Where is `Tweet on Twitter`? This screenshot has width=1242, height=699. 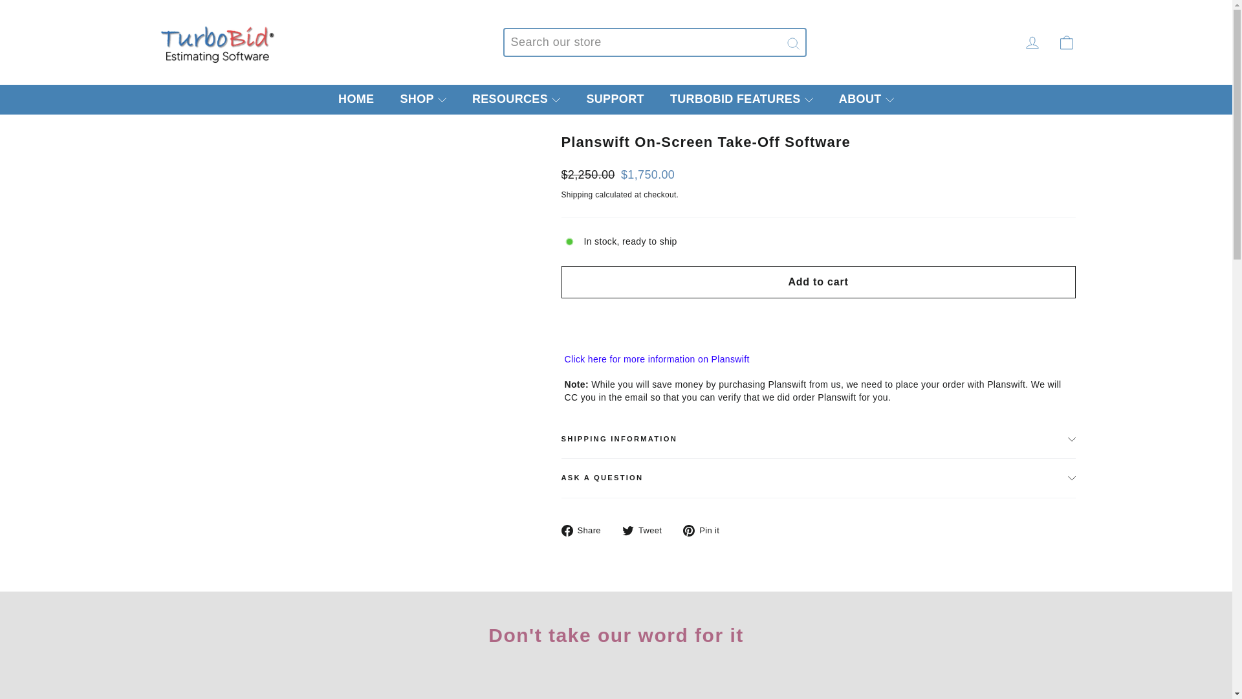
Tweet on Twitter is located at coordinates (647, 531).